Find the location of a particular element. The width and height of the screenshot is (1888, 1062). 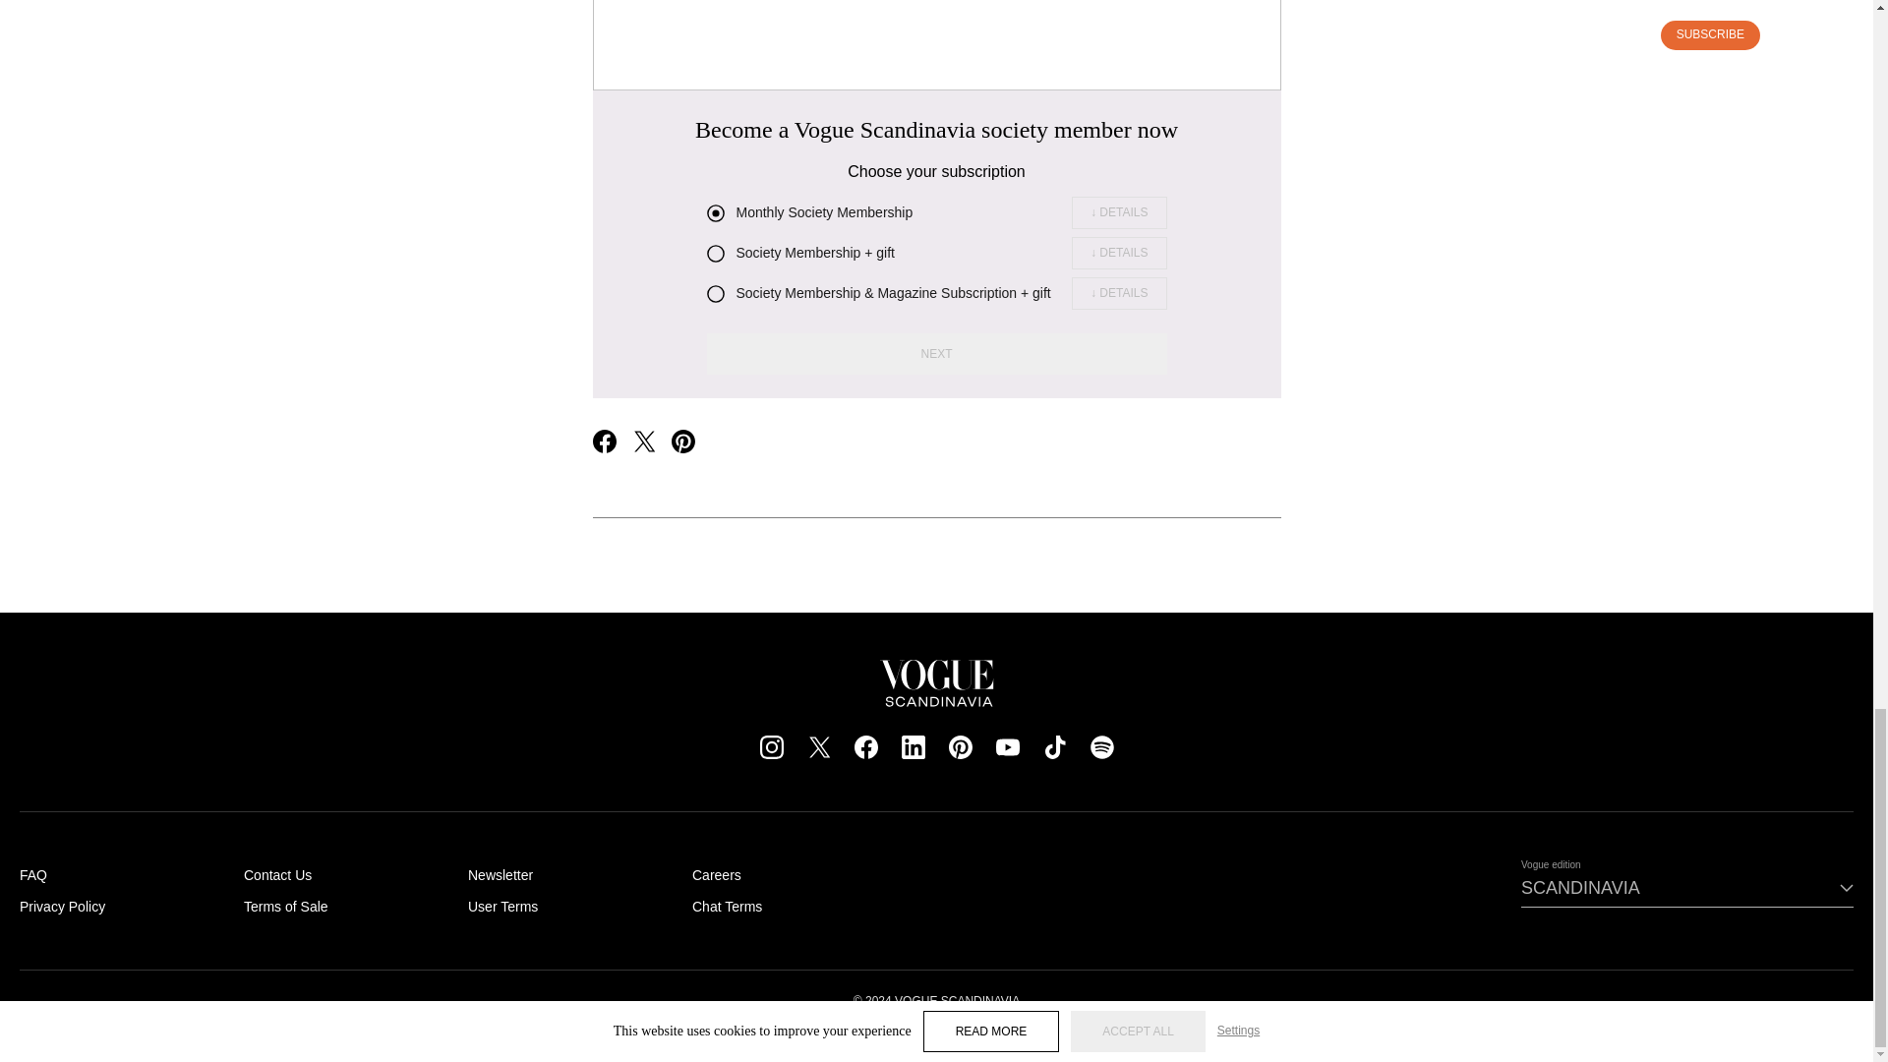

User Terms is located at coordinates (503, 906).